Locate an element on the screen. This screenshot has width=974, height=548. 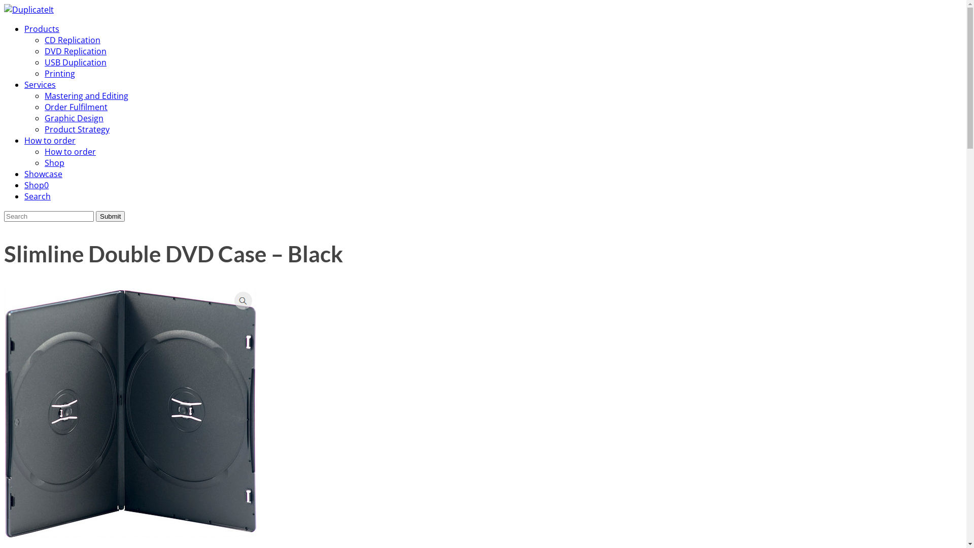
Showcase is located at coordinates (43, 174).